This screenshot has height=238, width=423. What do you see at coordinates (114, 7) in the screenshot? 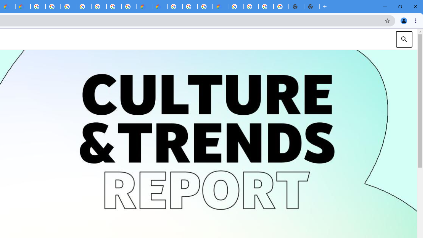
I see `Google Cloud Platform` at bounding box center [114, 7].